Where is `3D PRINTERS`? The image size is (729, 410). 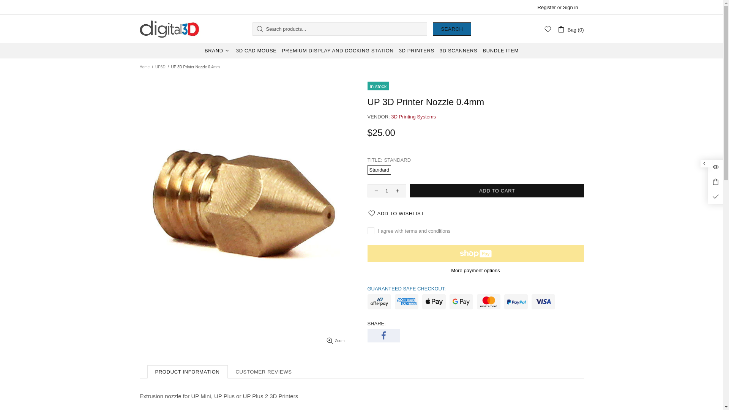
3D PRINTERS is located at coordinates (417, 51).